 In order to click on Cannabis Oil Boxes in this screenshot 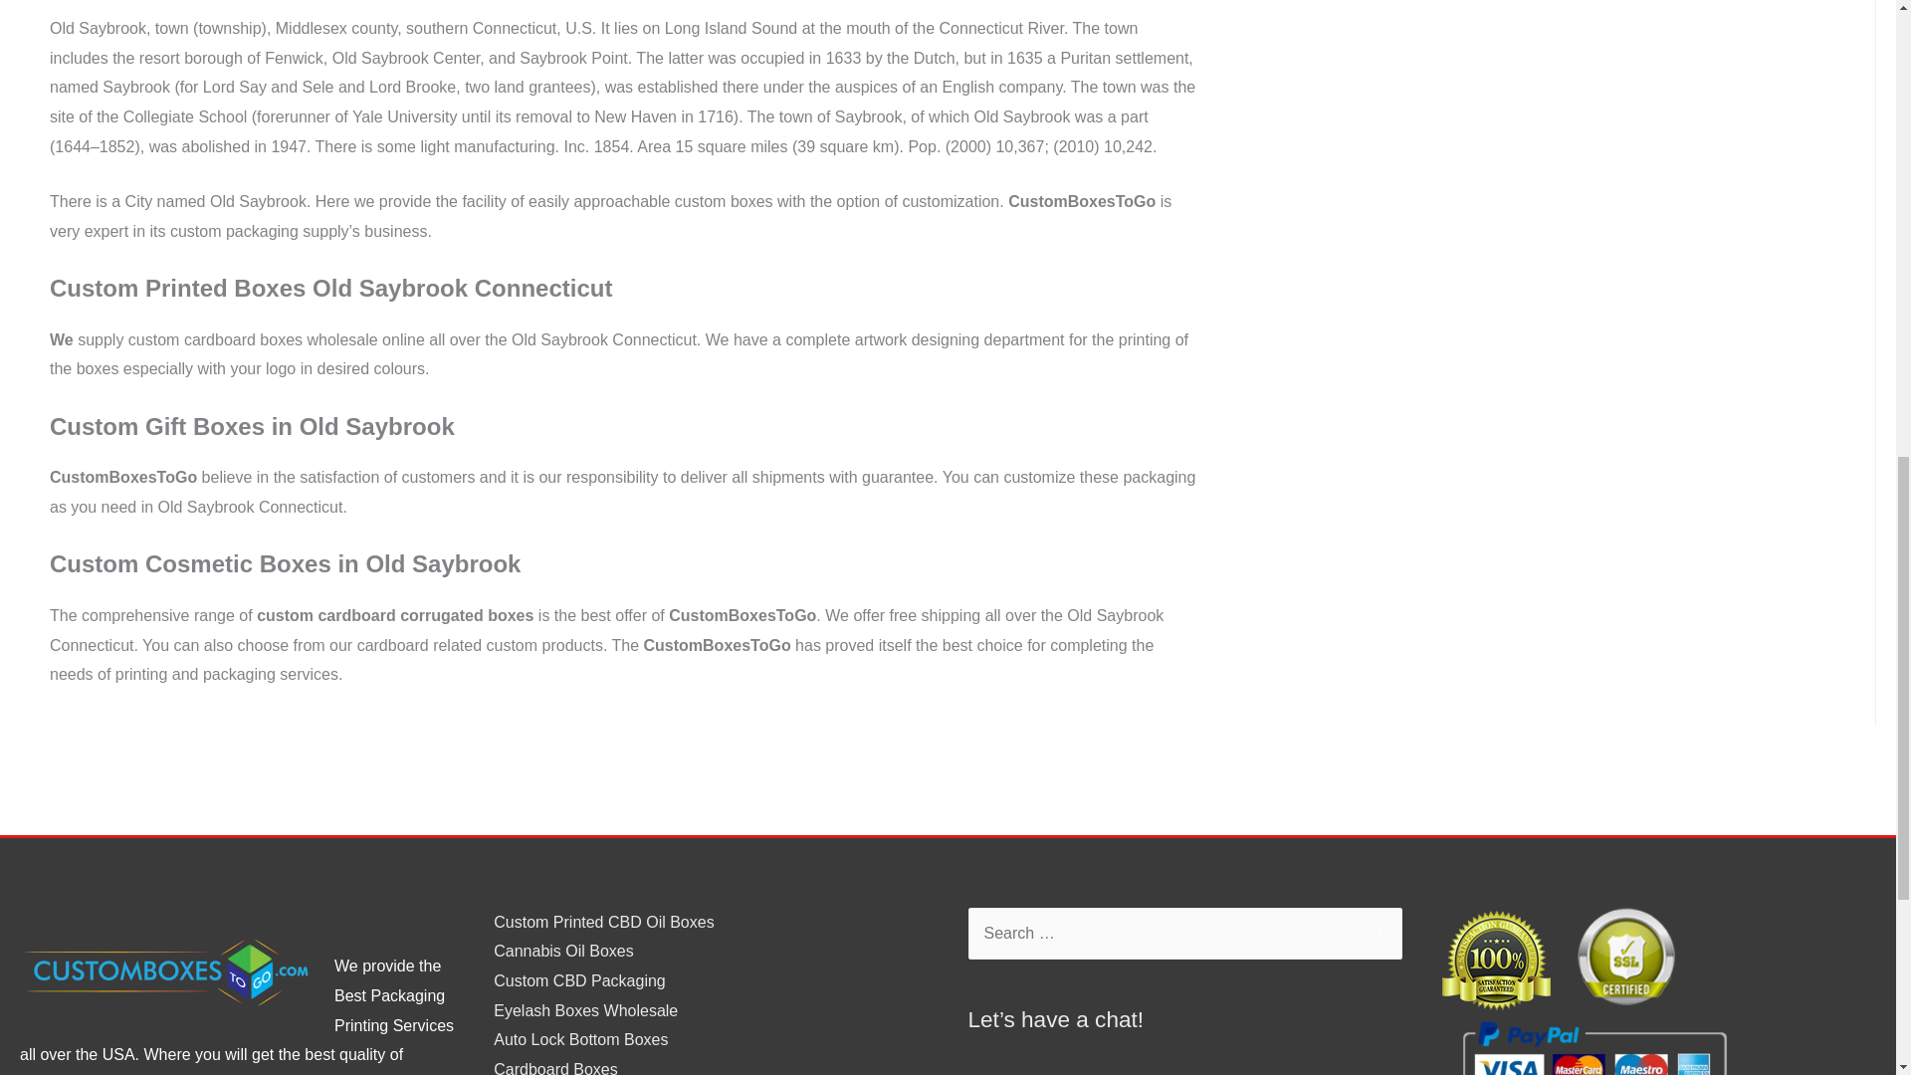, I will do `click(563, 952)`.